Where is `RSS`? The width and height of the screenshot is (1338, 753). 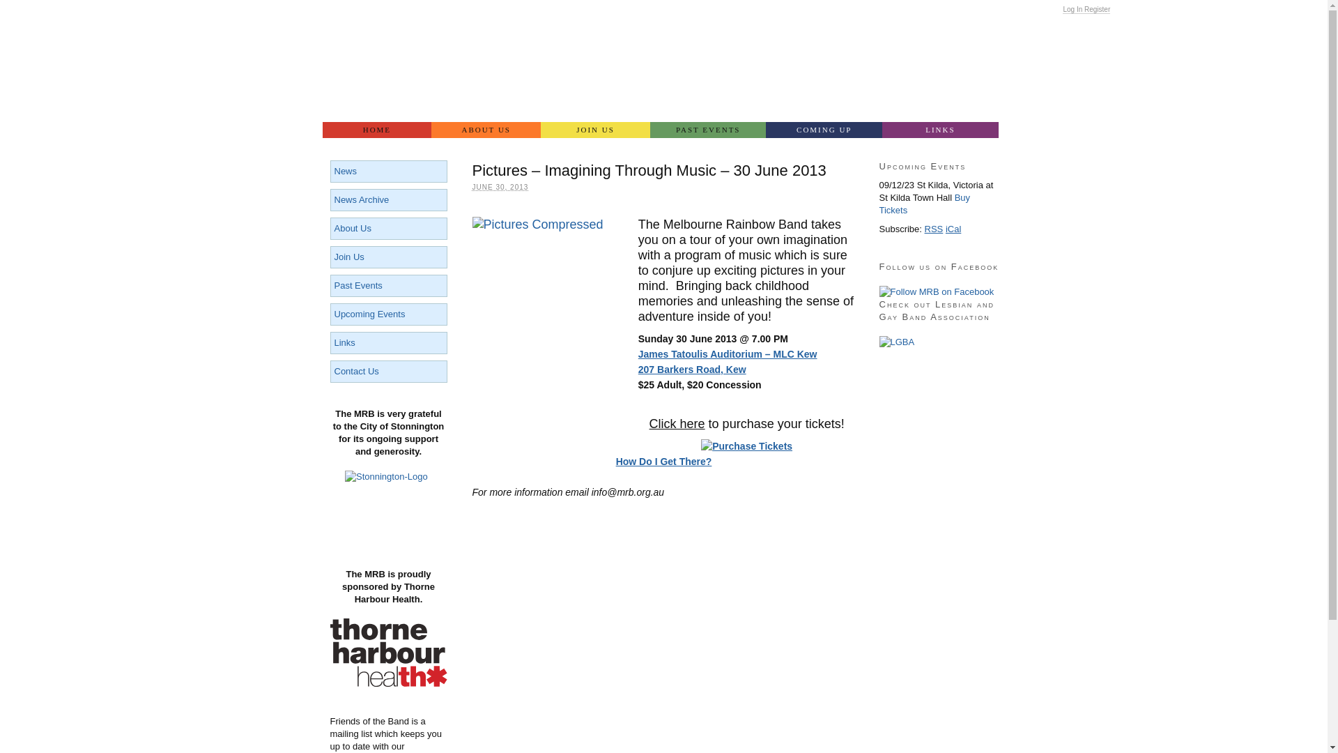
RSS is located at coordinates (934, 229).